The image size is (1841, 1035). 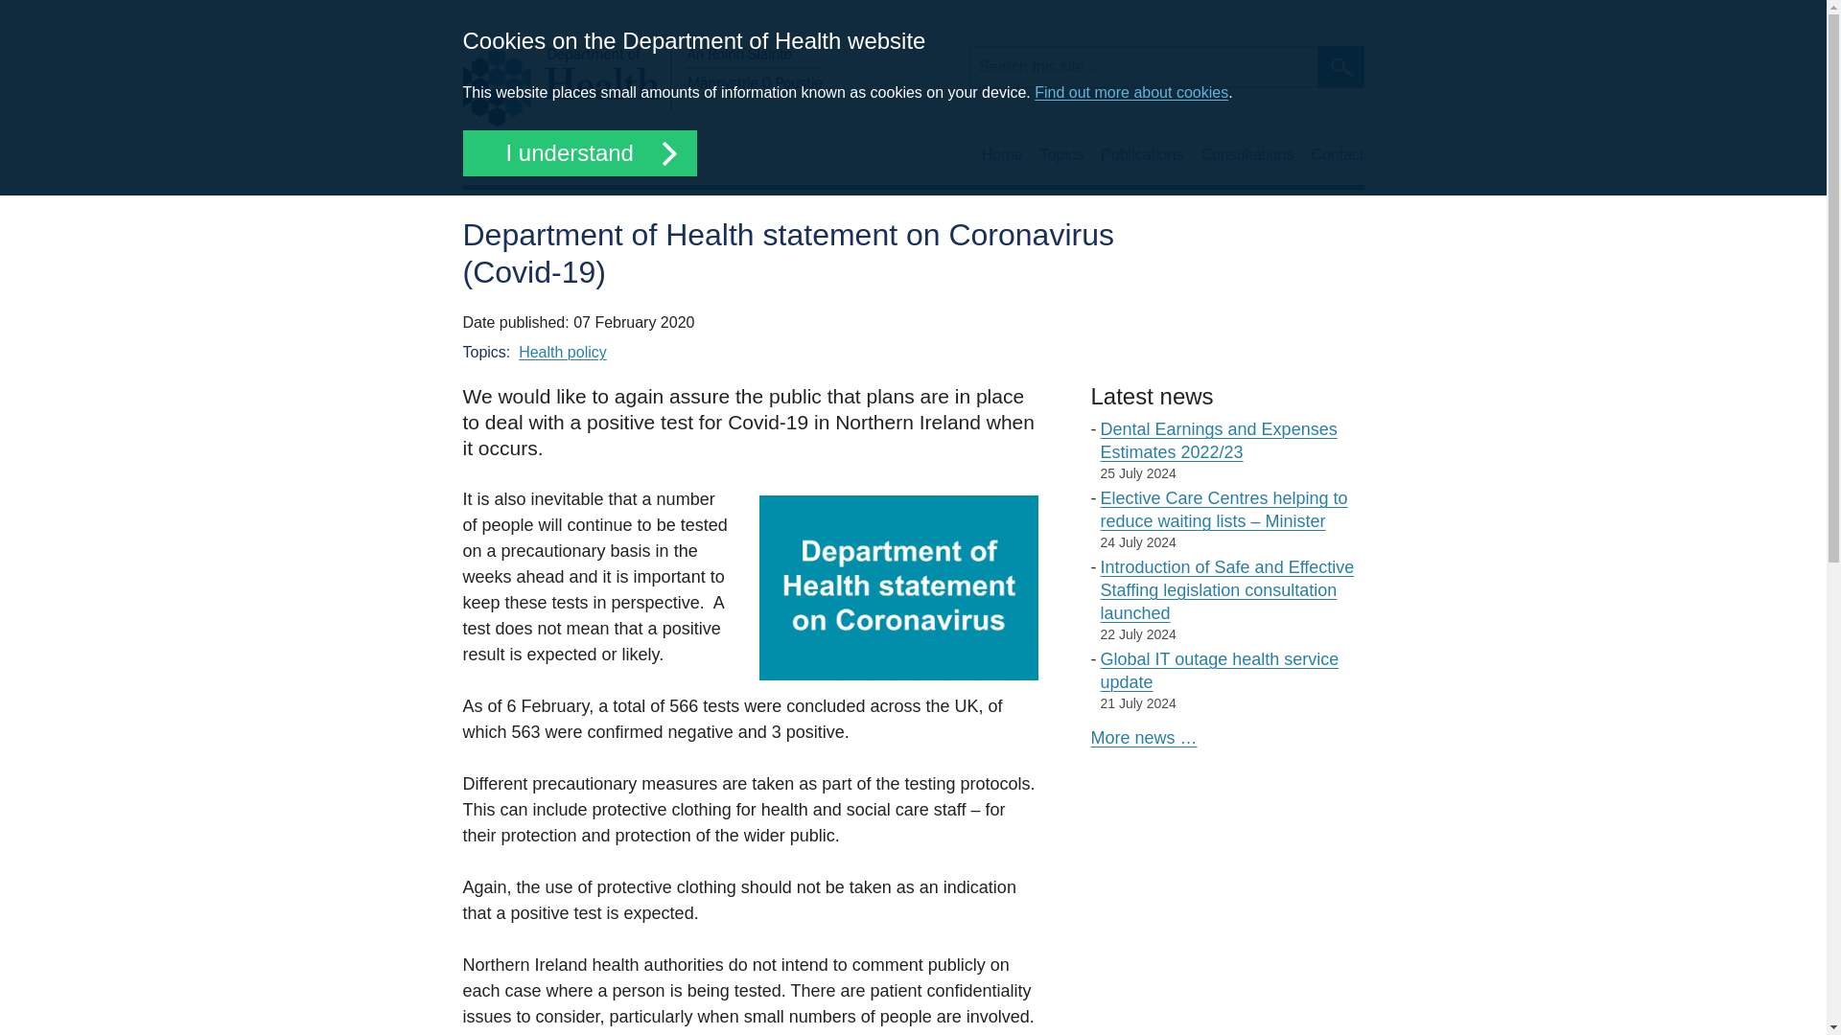 I want to click on Home, so click(x=1002, y=155).